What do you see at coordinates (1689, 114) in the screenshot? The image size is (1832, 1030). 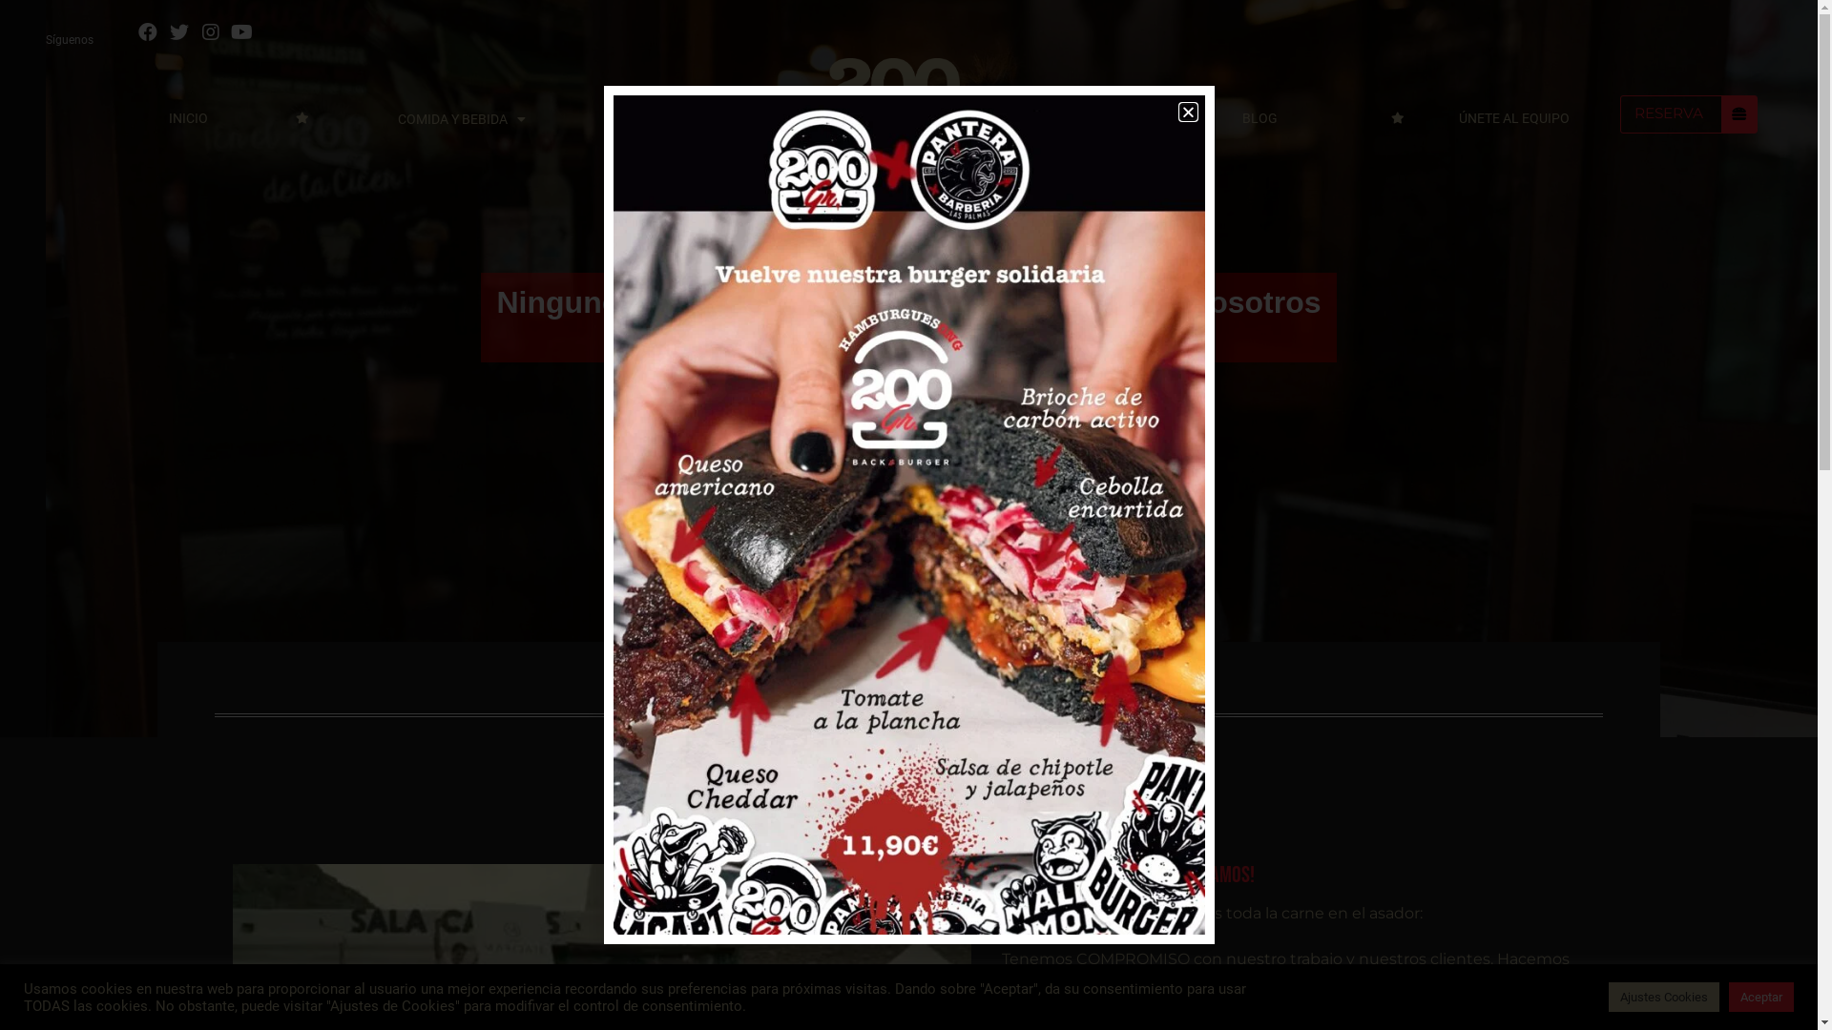 I see `RESERVA` at bounding box center [1689, 114].